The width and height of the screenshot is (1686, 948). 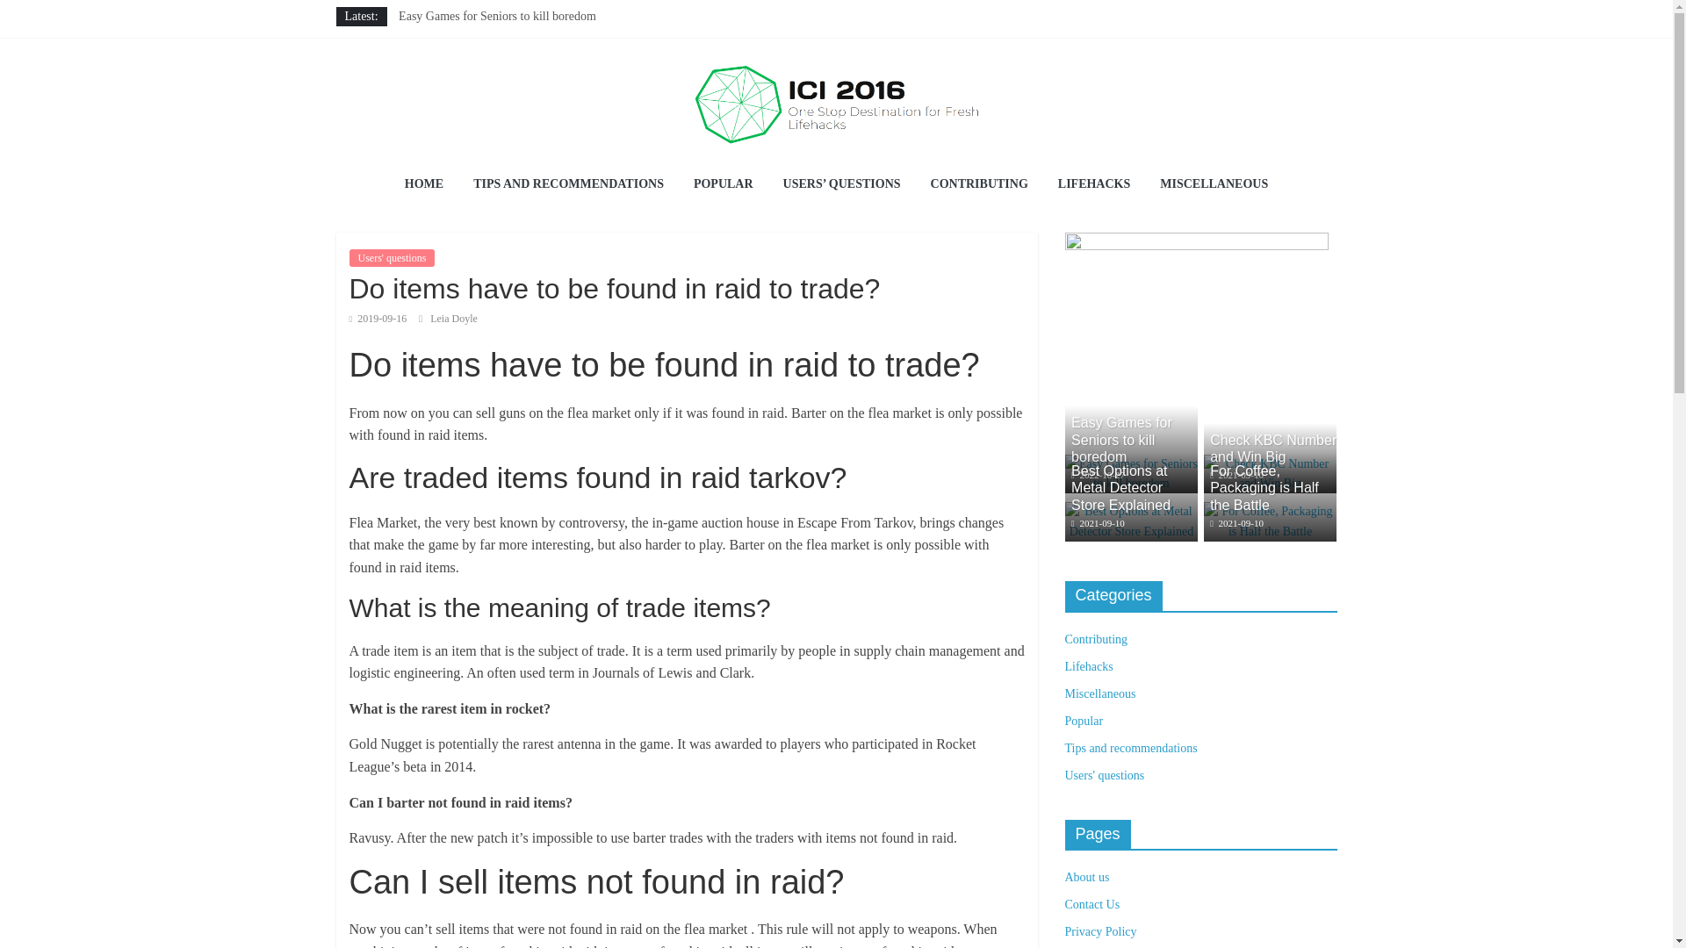 I want to click on MISCELLANEOUS, so click(x=1214, y=184).